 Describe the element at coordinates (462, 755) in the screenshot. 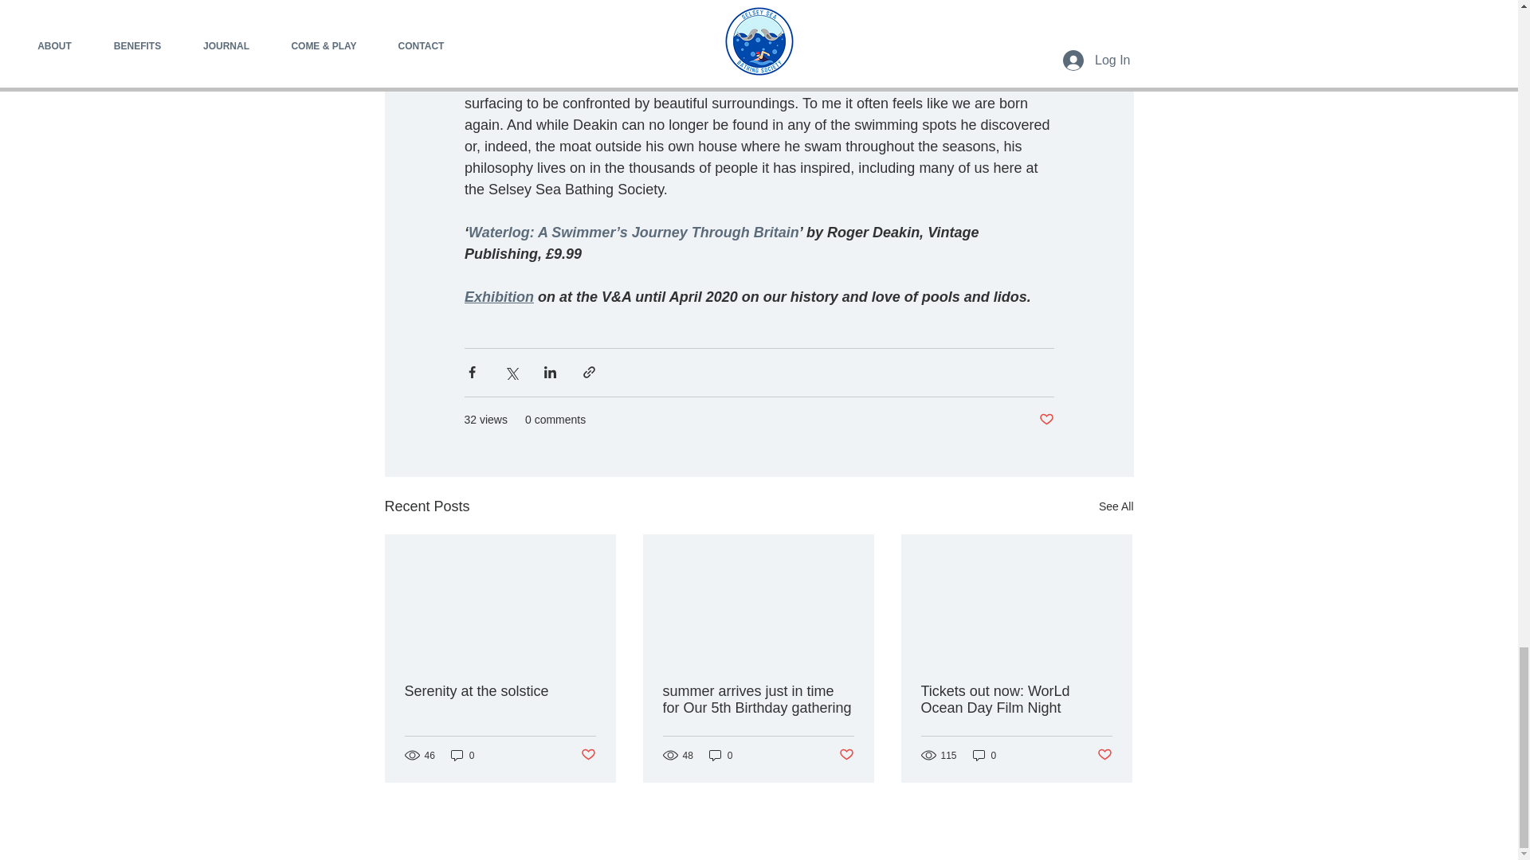

I see `0` at that location.